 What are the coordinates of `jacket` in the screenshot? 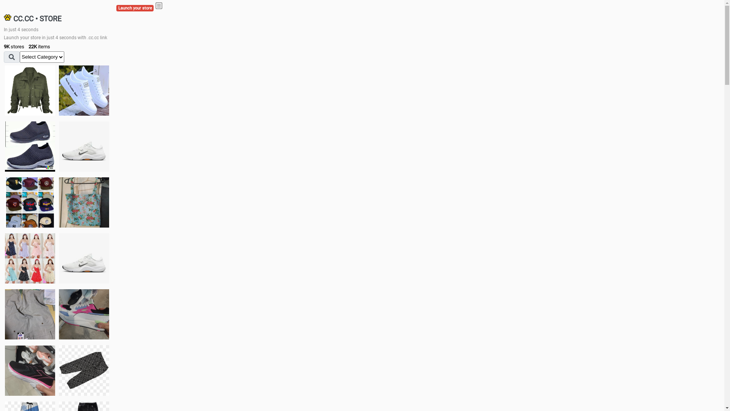 It's located at (30, 91).